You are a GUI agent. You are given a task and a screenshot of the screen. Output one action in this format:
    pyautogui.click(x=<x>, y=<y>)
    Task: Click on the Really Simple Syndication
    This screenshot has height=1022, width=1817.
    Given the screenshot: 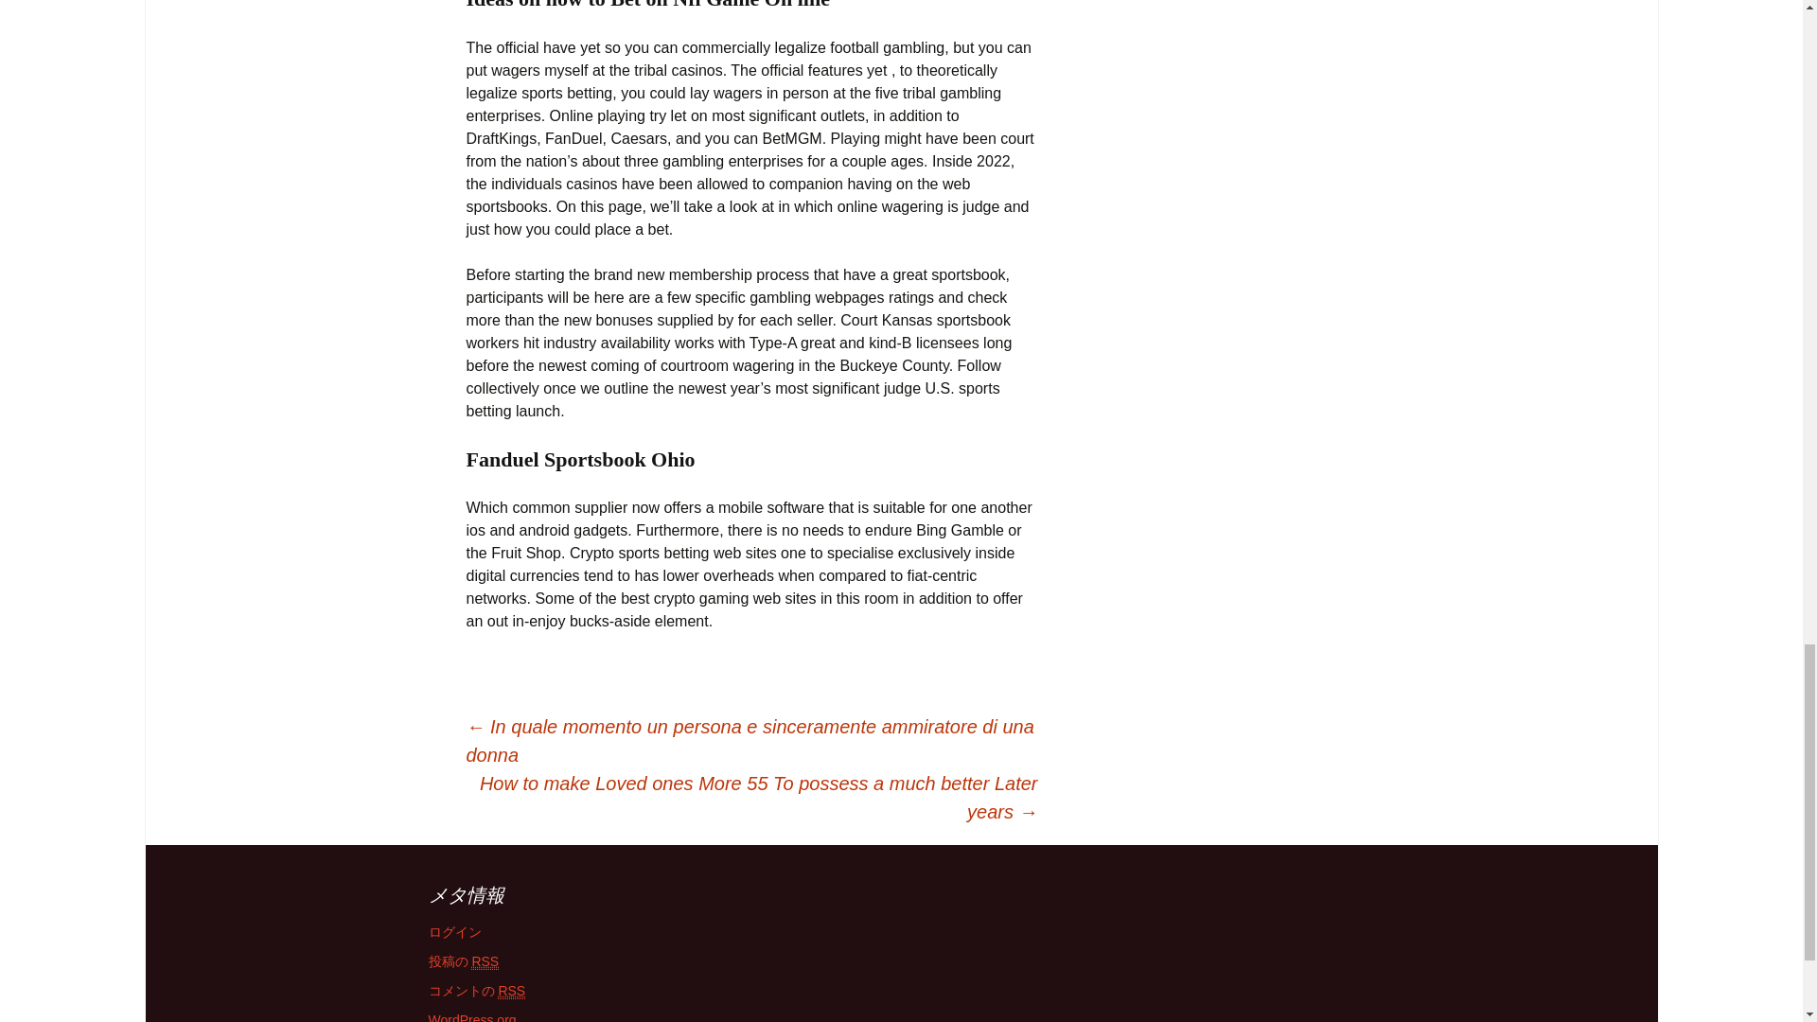 What is the action you would take?
    pyautogui.click(x=511, y=991)
    